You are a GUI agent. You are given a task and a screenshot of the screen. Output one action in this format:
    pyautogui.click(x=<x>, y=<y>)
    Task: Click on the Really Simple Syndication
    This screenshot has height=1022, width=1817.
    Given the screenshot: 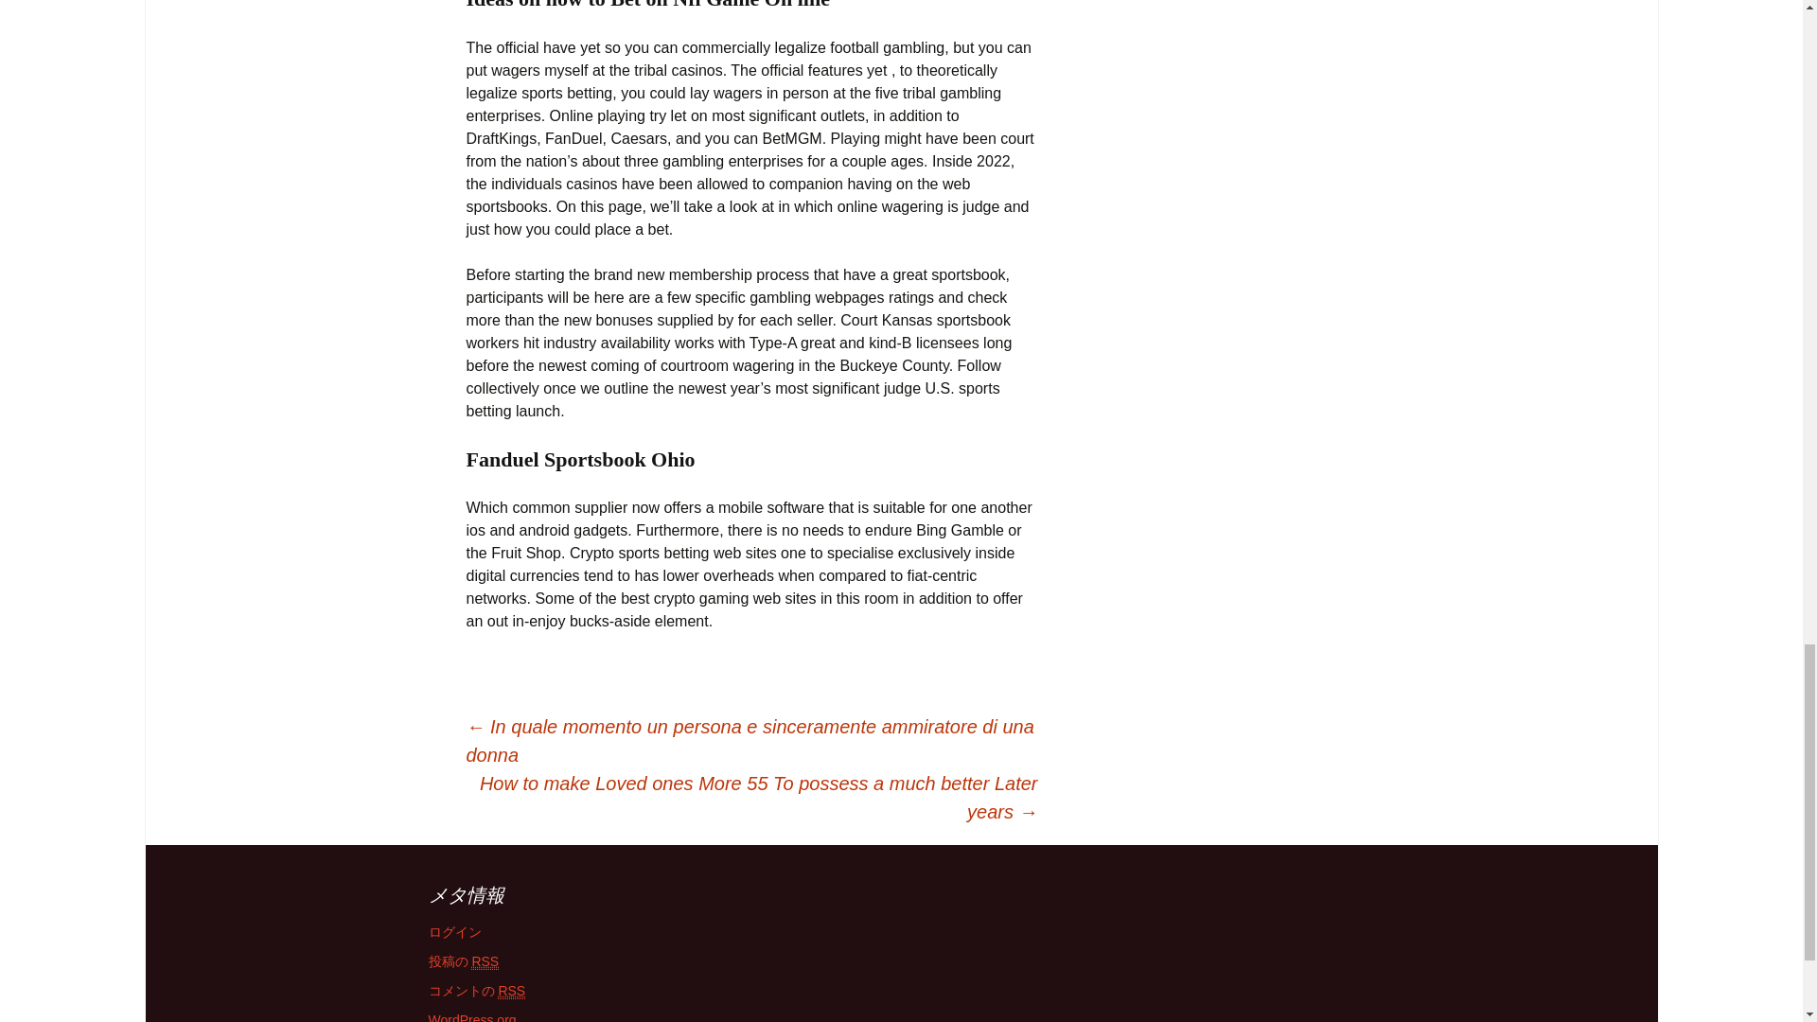 What is the action you would take?
    pyautogui.click(x=511, y=991)
    